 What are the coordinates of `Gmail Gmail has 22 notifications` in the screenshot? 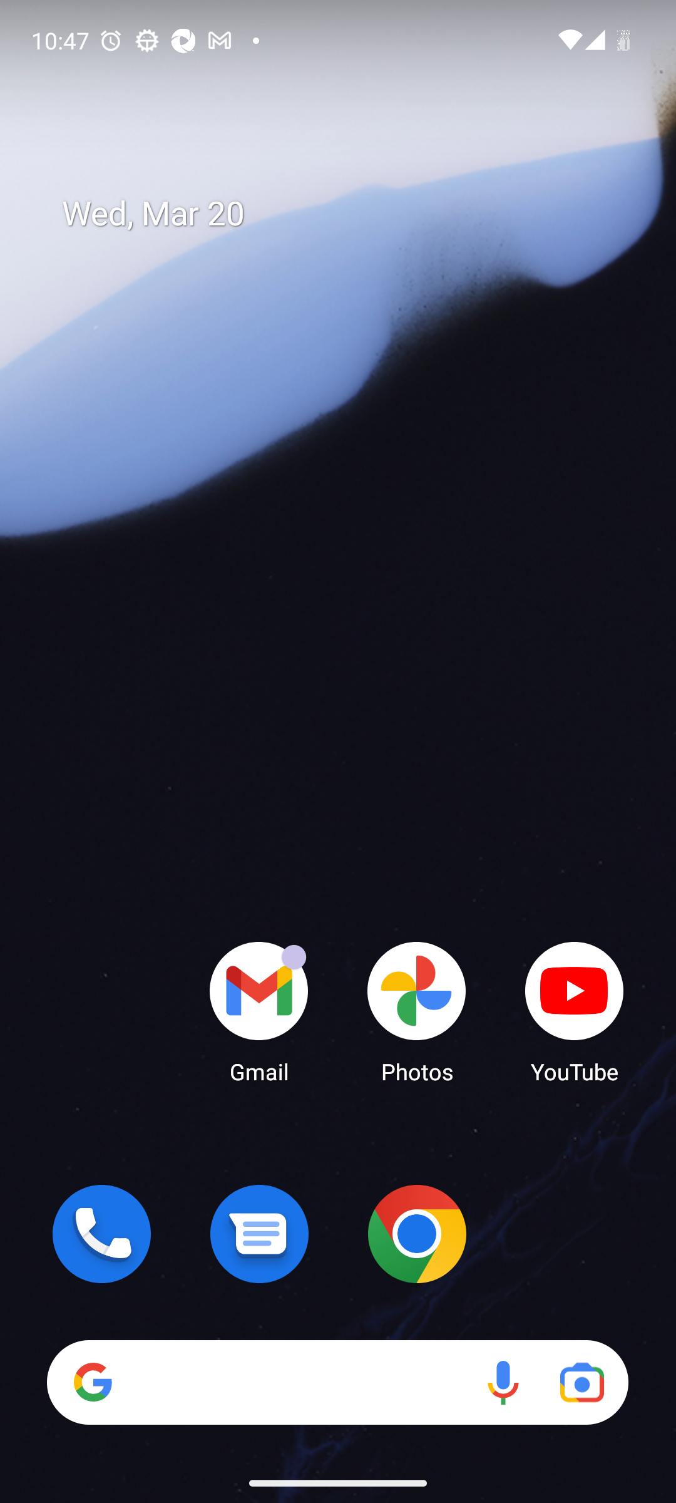 It's located at (259, 1011).